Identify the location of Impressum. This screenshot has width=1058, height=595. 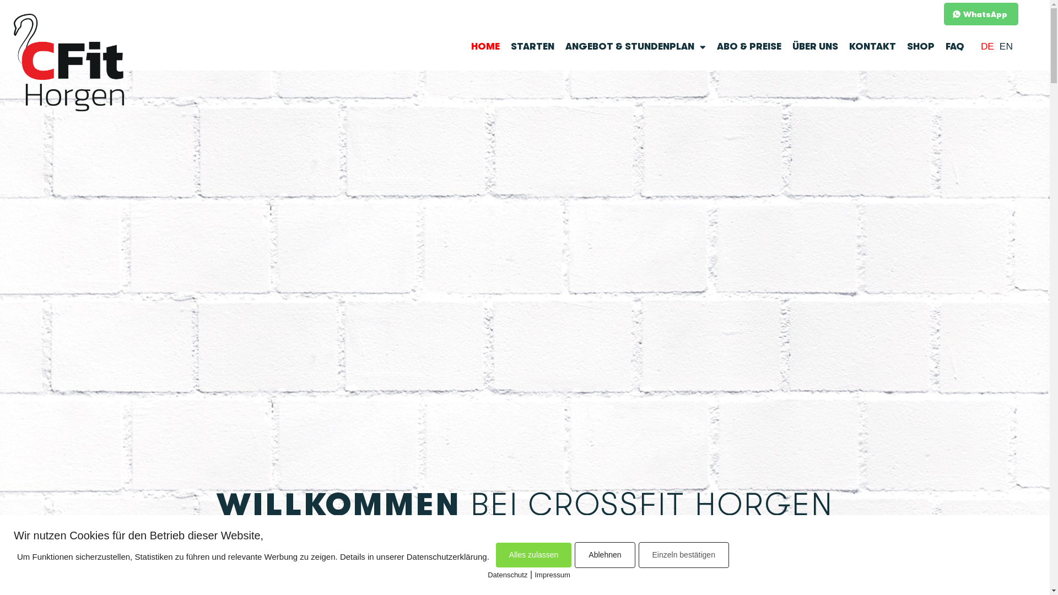
(552, 575).